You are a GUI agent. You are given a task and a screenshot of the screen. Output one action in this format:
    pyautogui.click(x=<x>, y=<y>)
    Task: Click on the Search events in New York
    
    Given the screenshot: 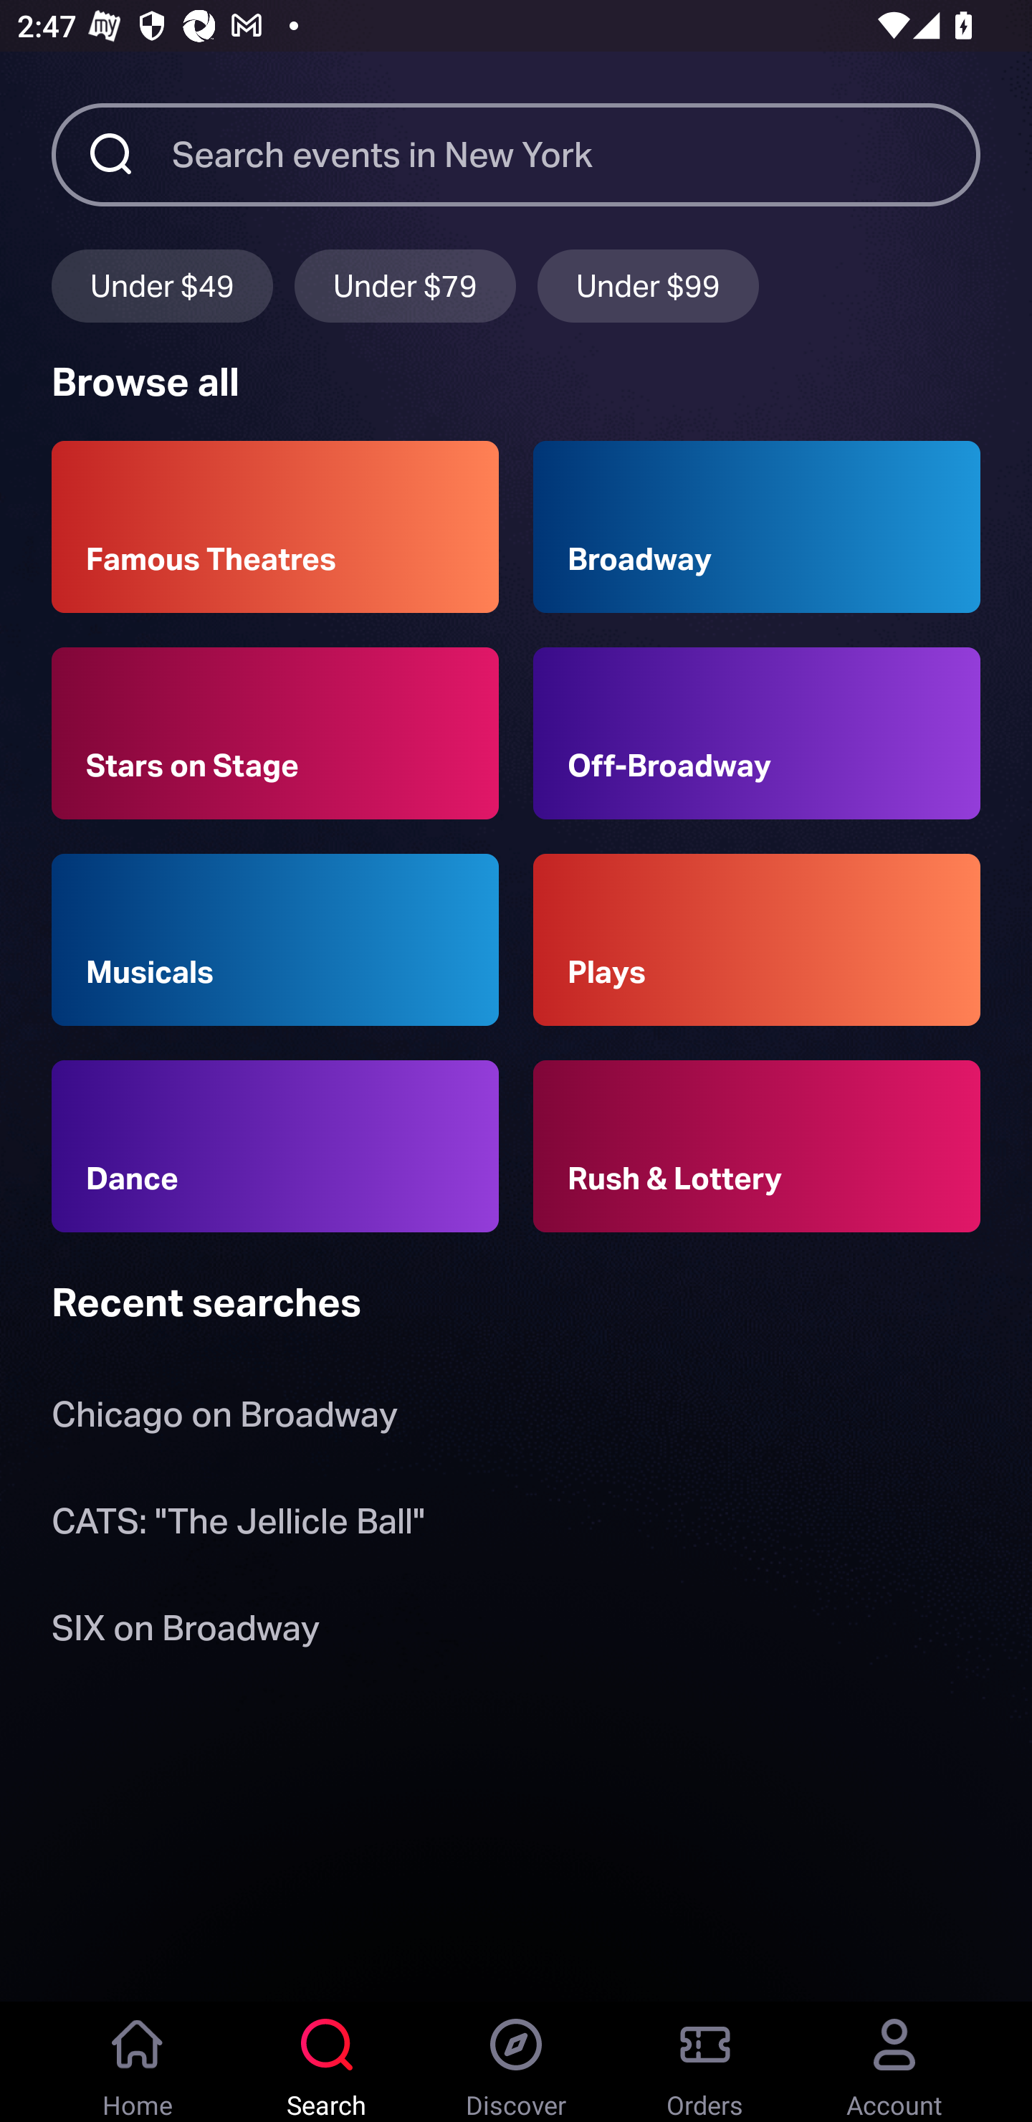 What is the action you would take?
    pyautogui.click(x=576, y=153)
    